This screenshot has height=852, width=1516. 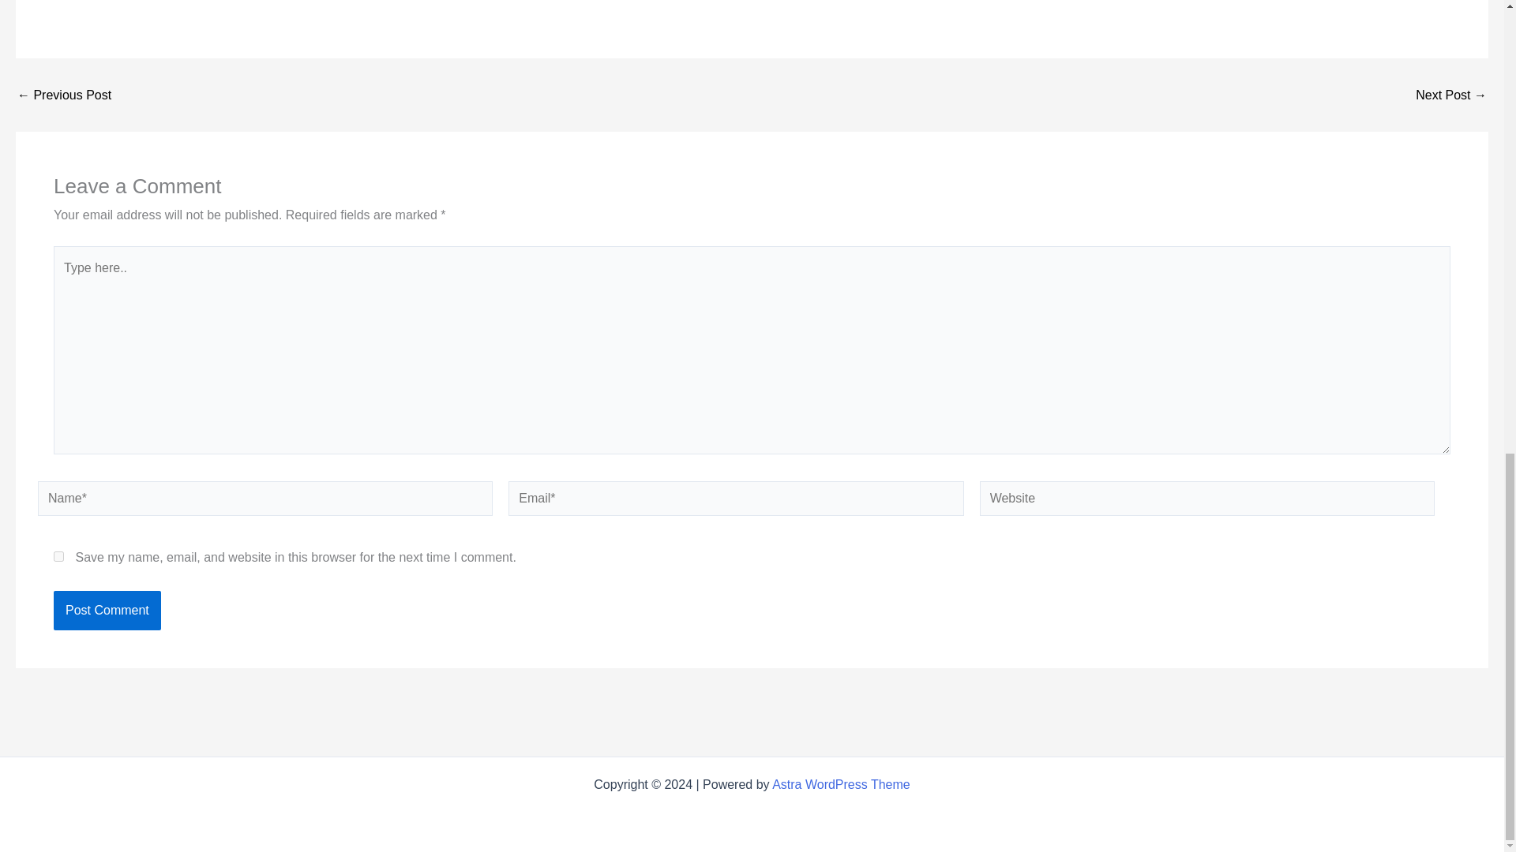 I want to click on Post Comment, so click(x=107, y=611).